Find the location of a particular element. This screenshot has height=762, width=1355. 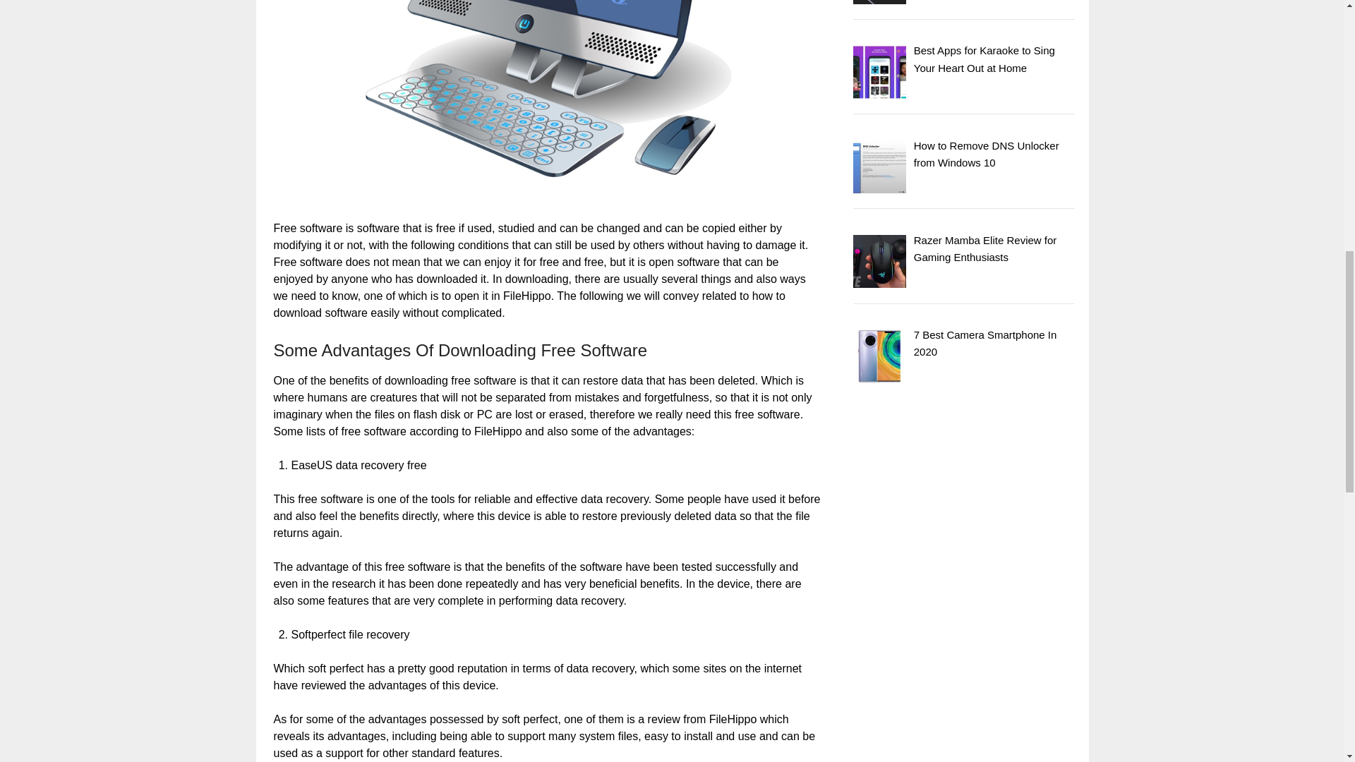

7 Best Camera Smartphone In 2020 is located at coordinates (985, 343).